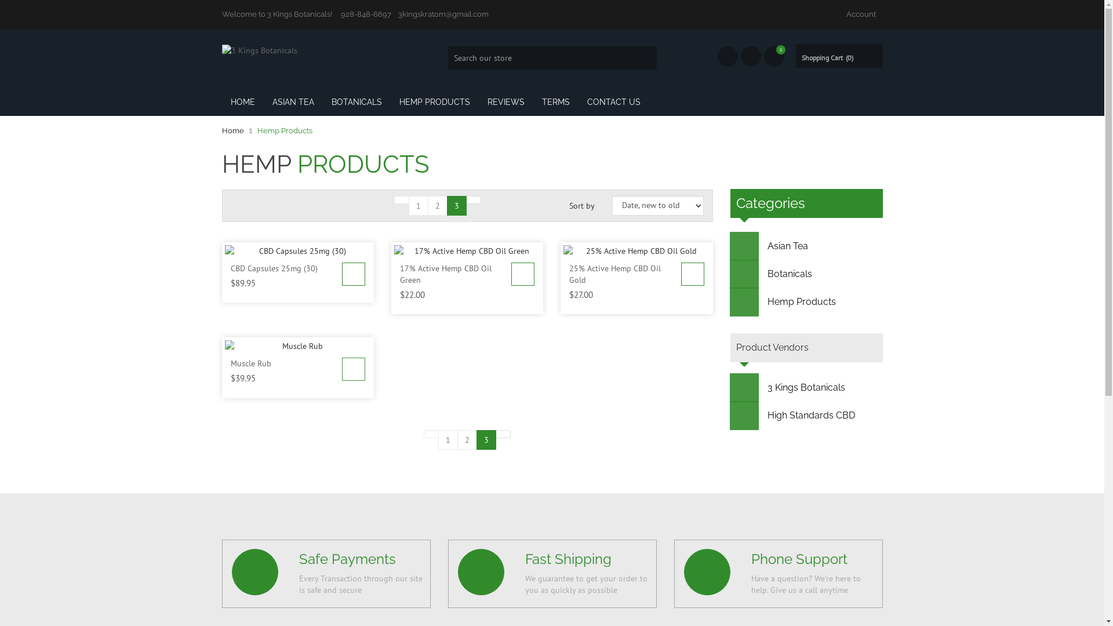 This screenshot has width=1113, height=626. Describe the element at coordinates (457, 206) in the screenshot. I see `3` at that location.